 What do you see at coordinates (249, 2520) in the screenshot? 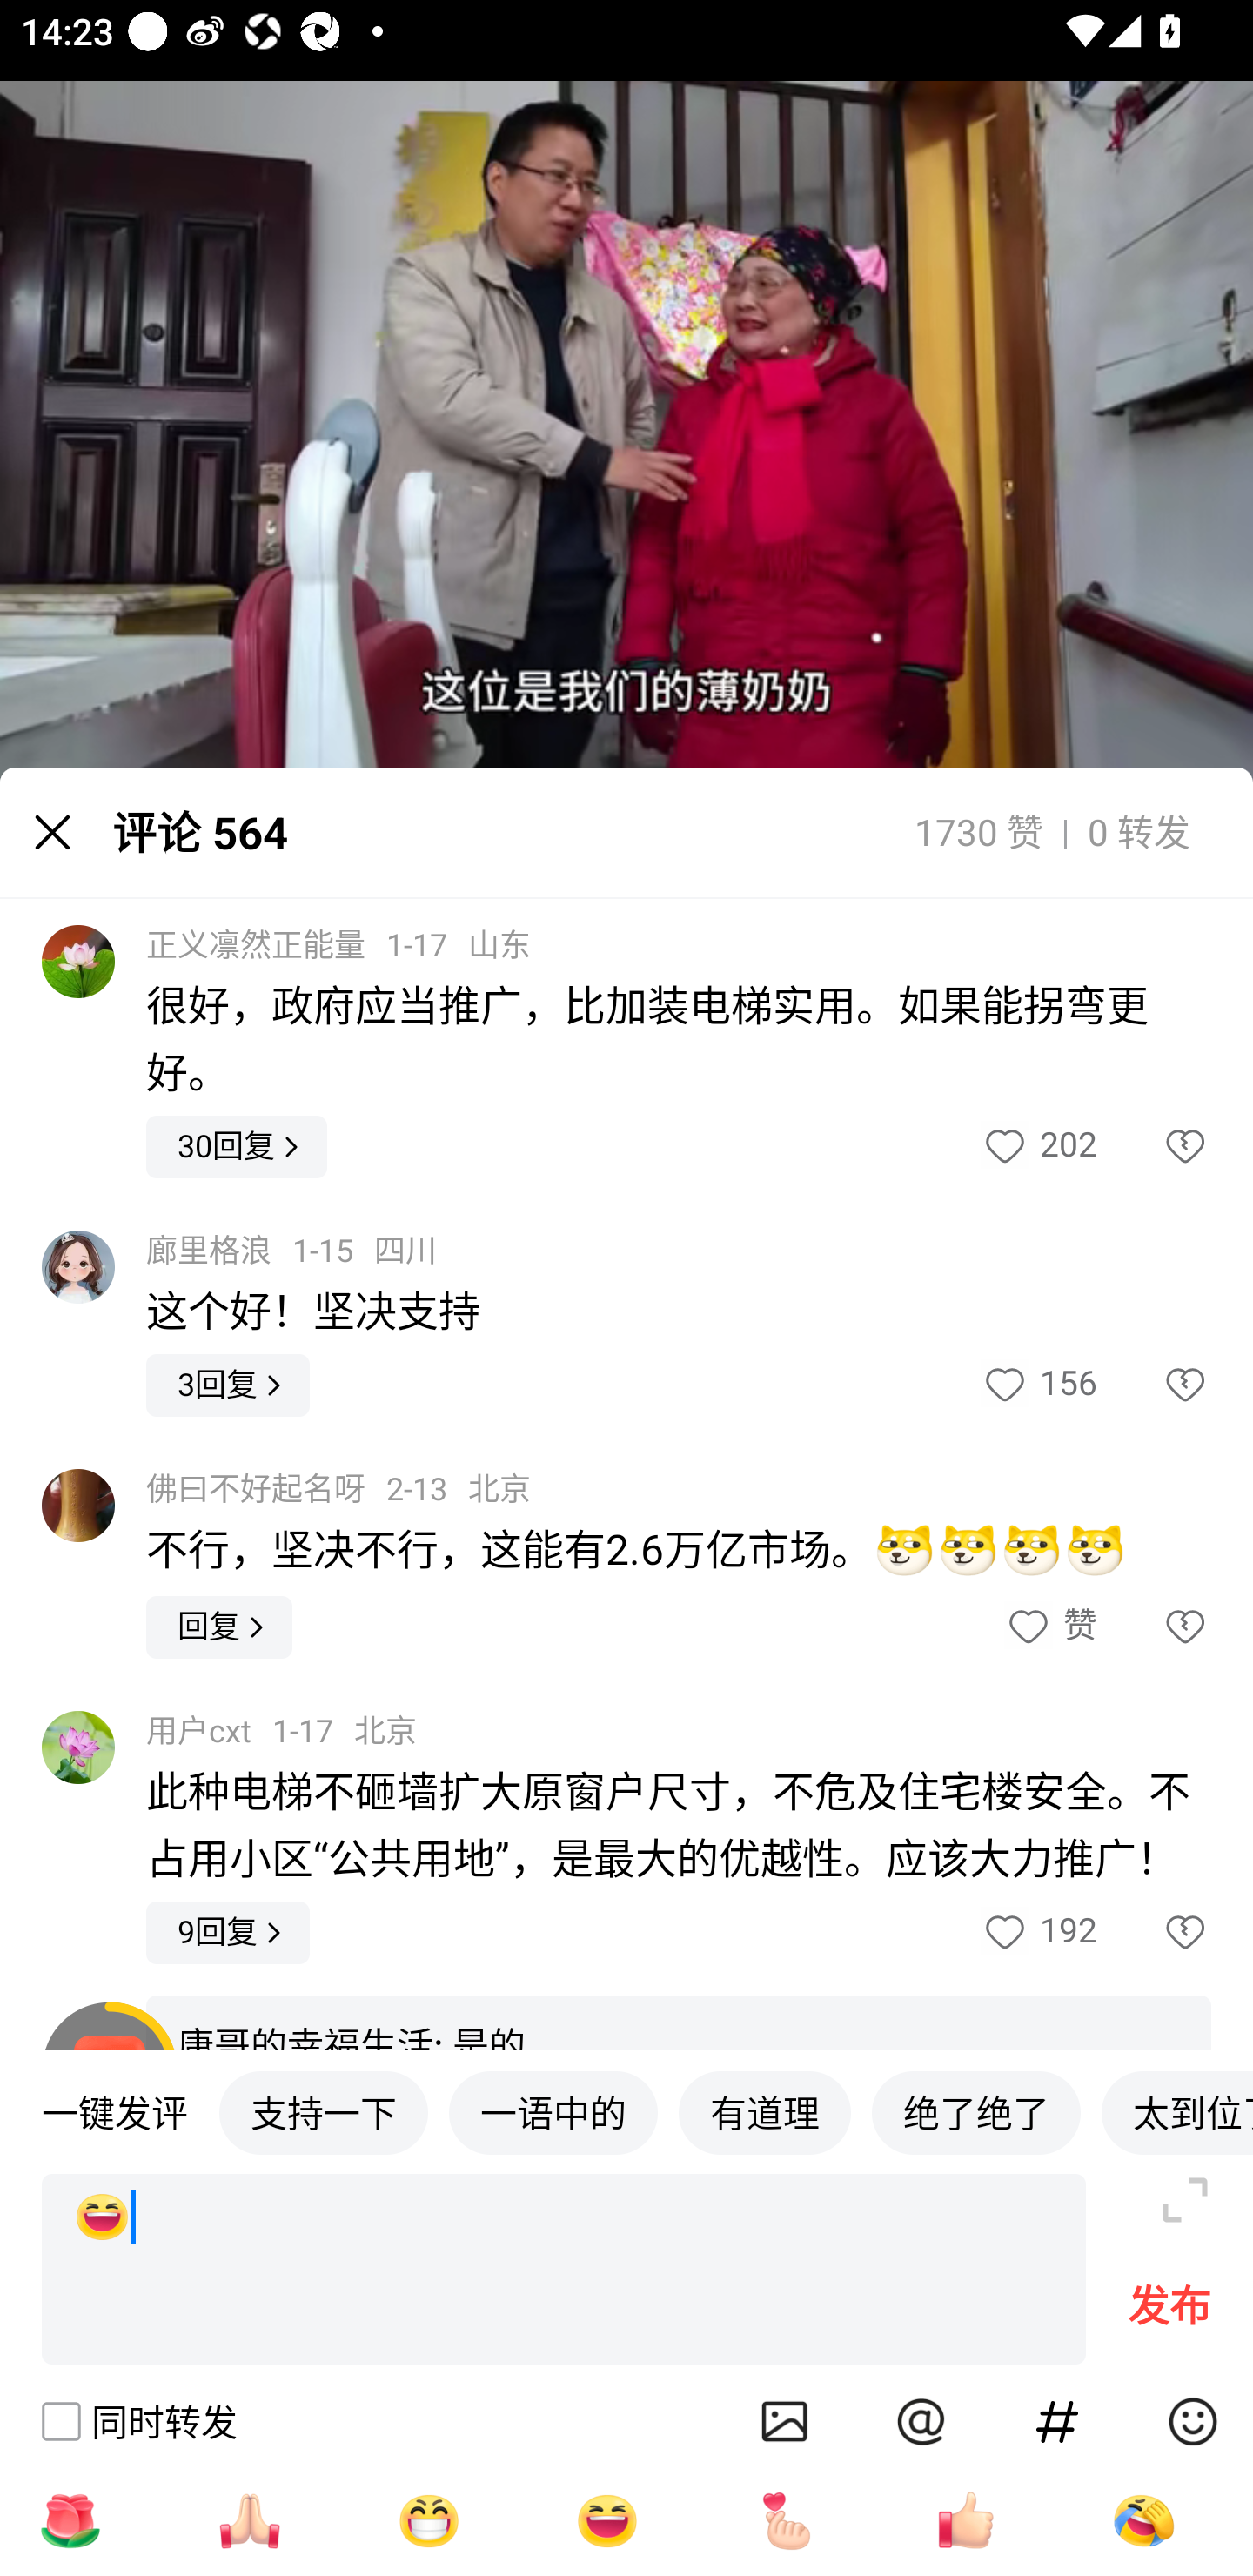
I see `[祈祷]` at bounding box center [249, 2520].